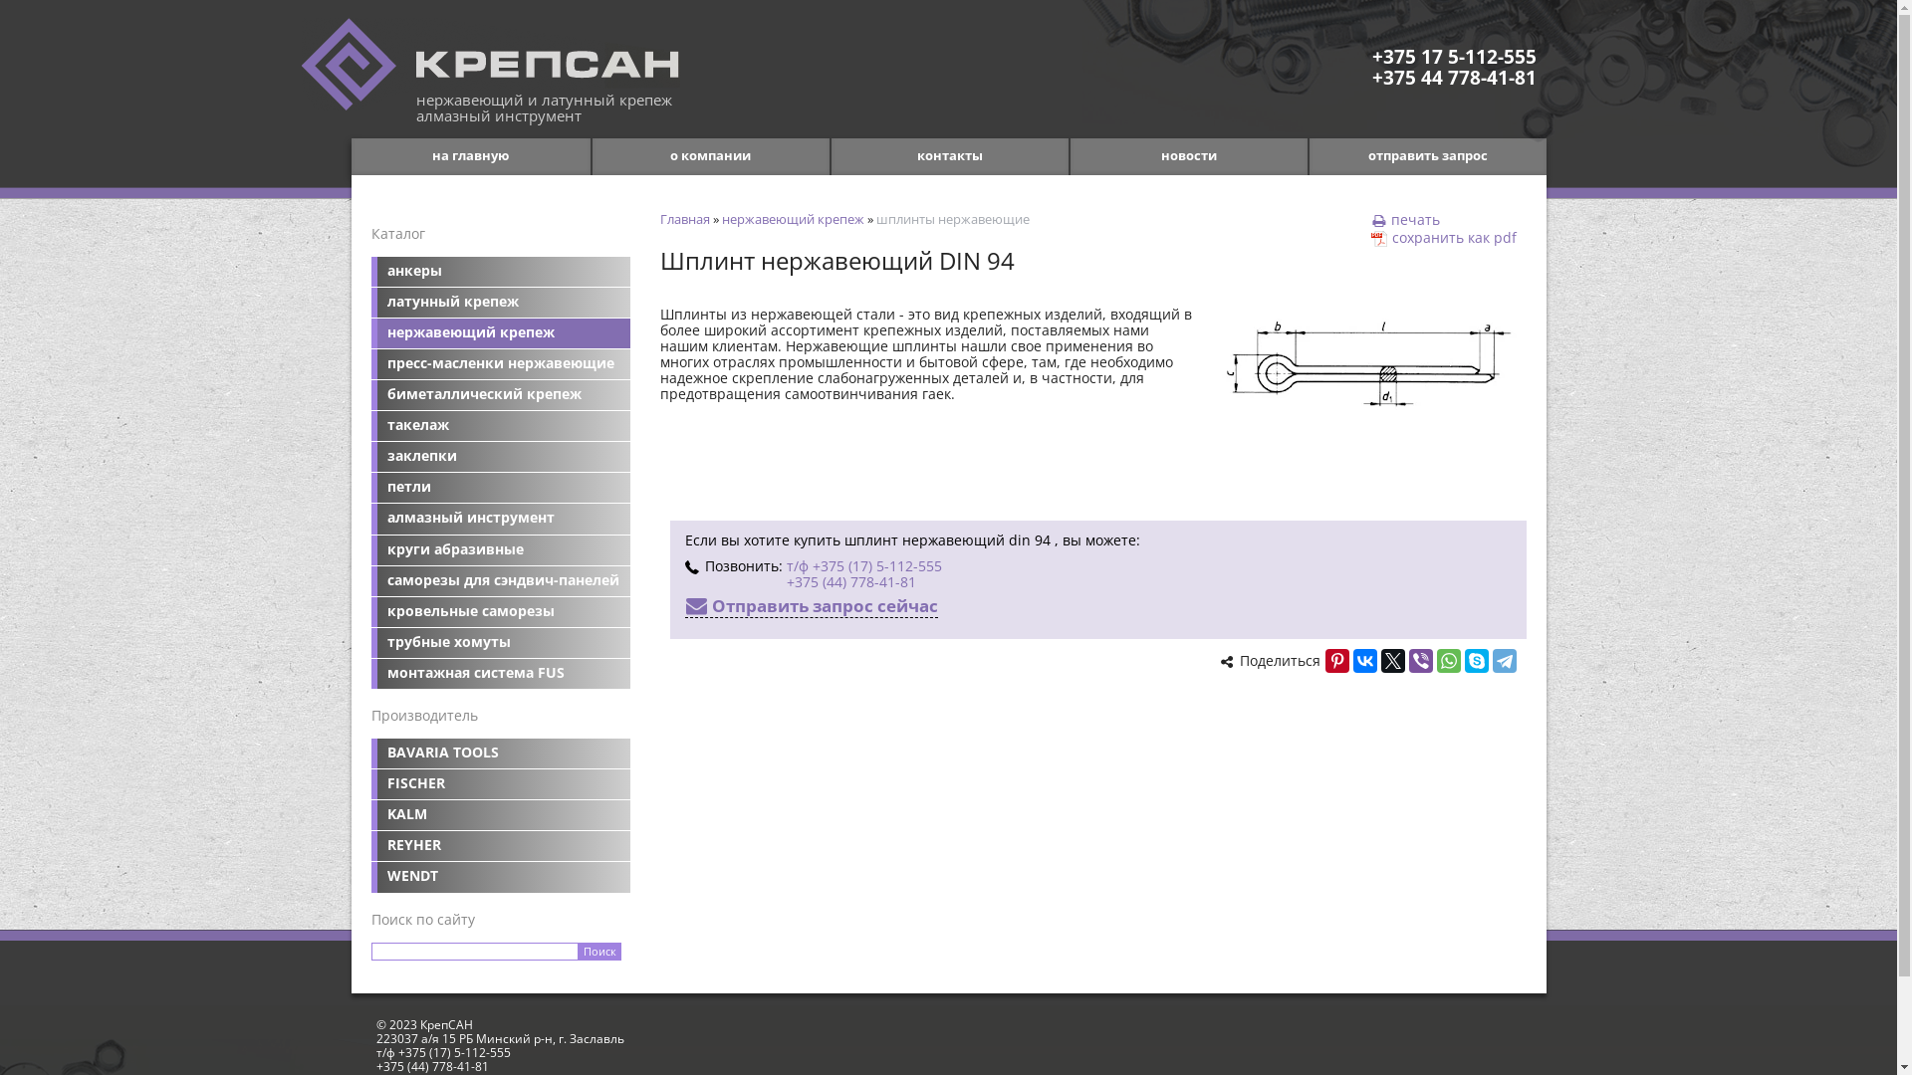 The image size is (1912, 1075). Describe the element at coordinates (500, 784) in the screenshot. I see `FISCHER` at that location.